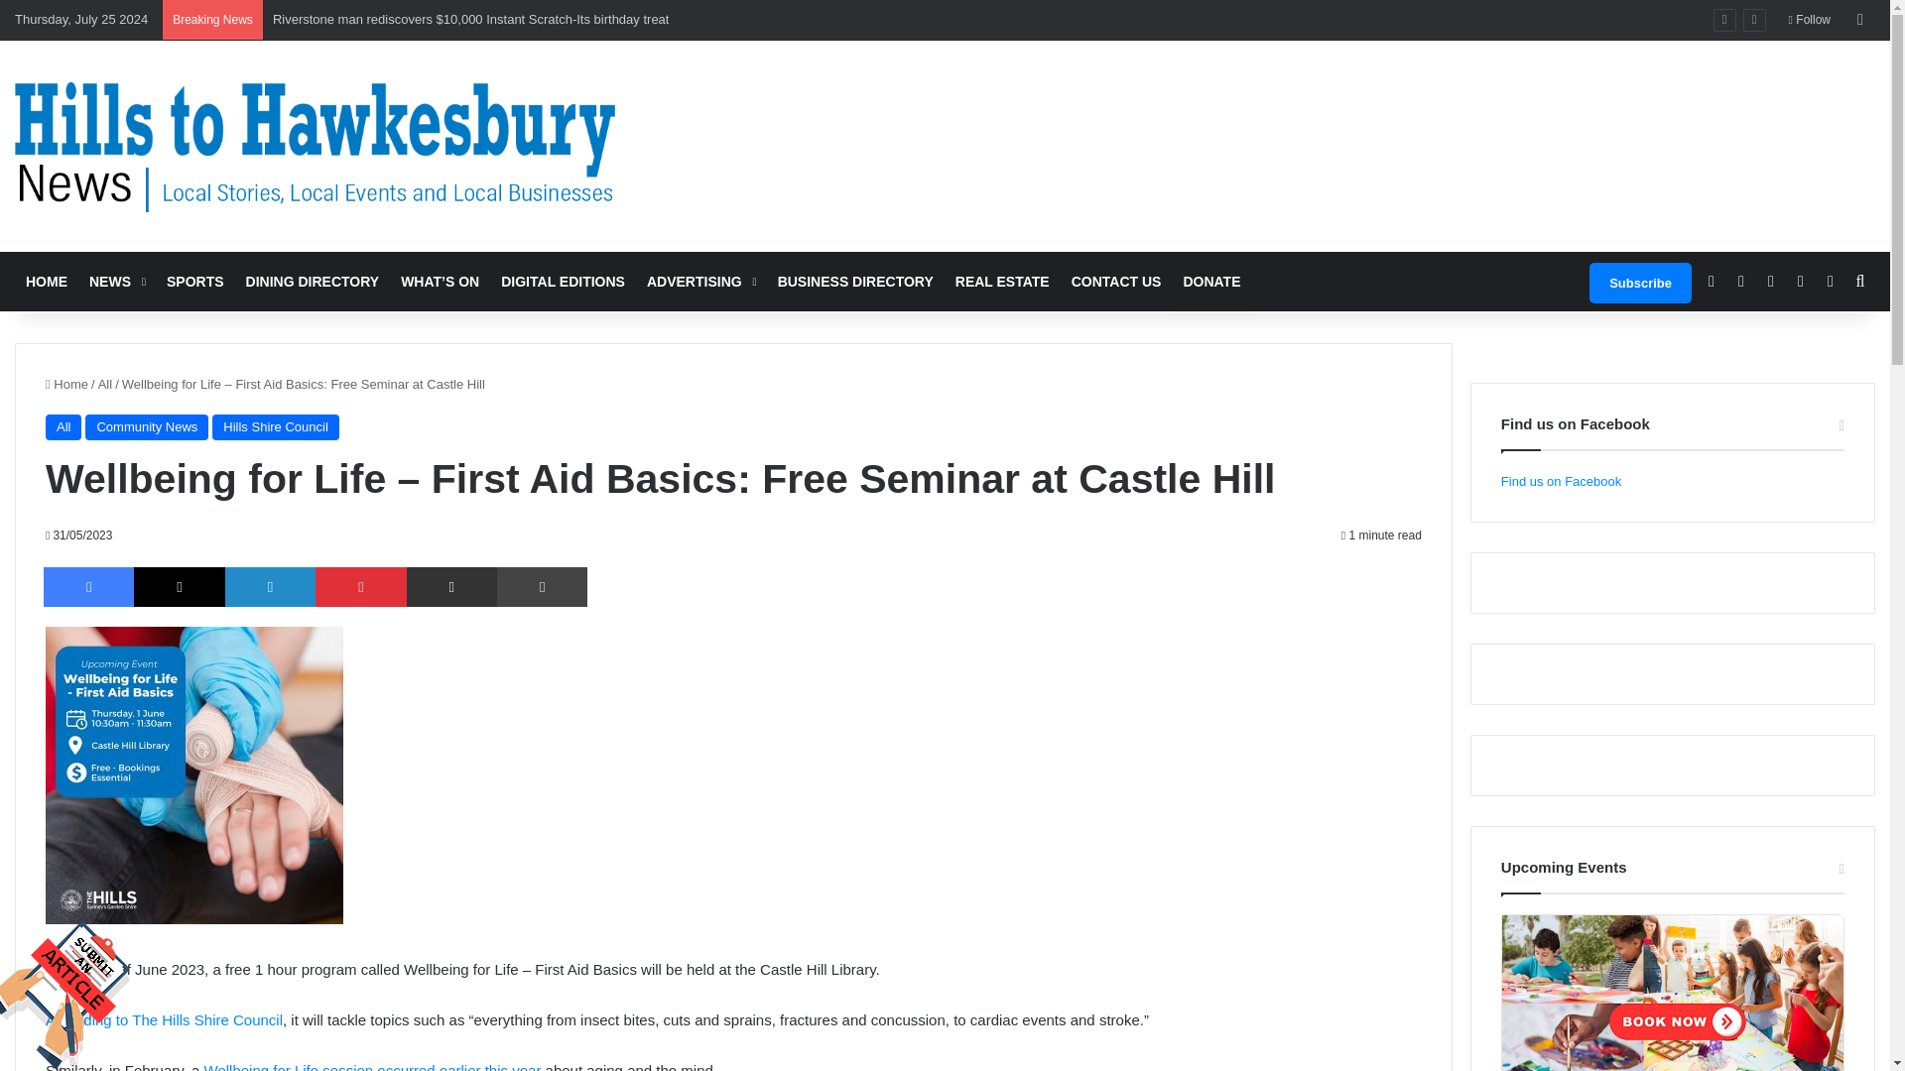 This screenshot has height=1071, width=1905. I want to click on Hills to Hawkesbury News, so click(316, 146).